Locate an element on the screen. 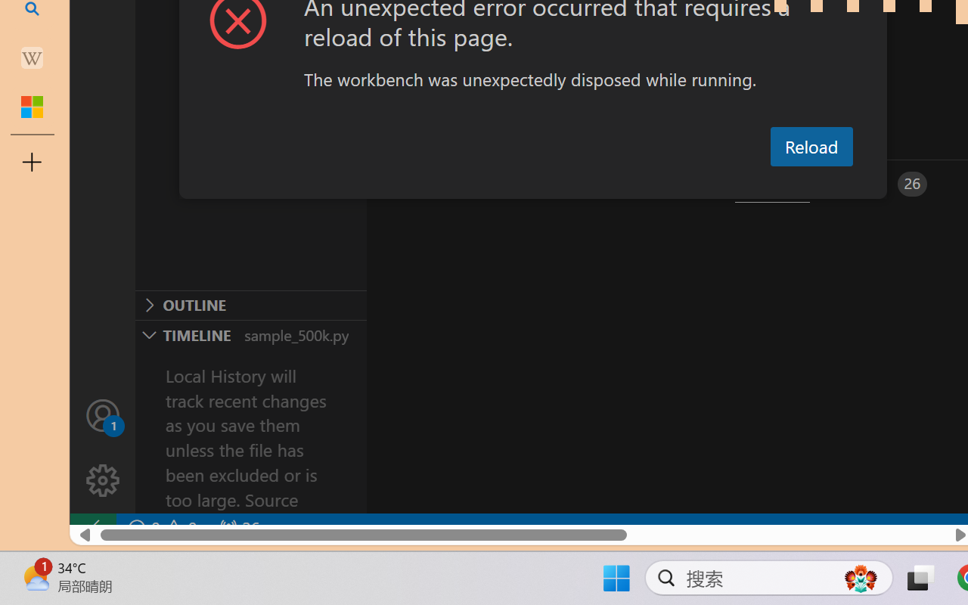 The width and height of the screenshot is (968, 605). Output (Ctrl+Shift+U) is located at coordinates (526, 184).